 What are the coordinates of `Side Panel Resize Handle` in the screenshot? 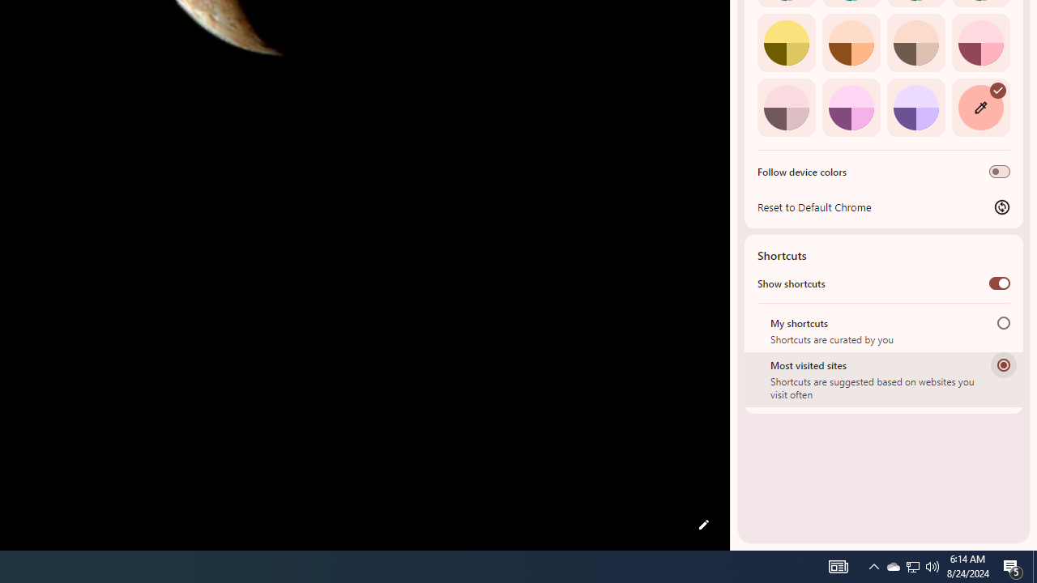 It's located at (733, 32).